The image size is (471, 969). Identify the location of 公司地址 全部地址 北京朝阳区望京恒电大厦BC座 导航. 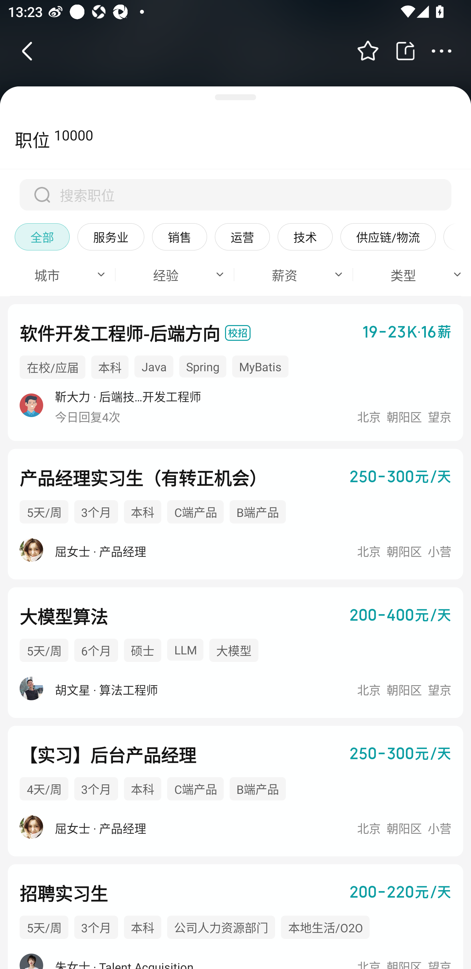
(235, 368).